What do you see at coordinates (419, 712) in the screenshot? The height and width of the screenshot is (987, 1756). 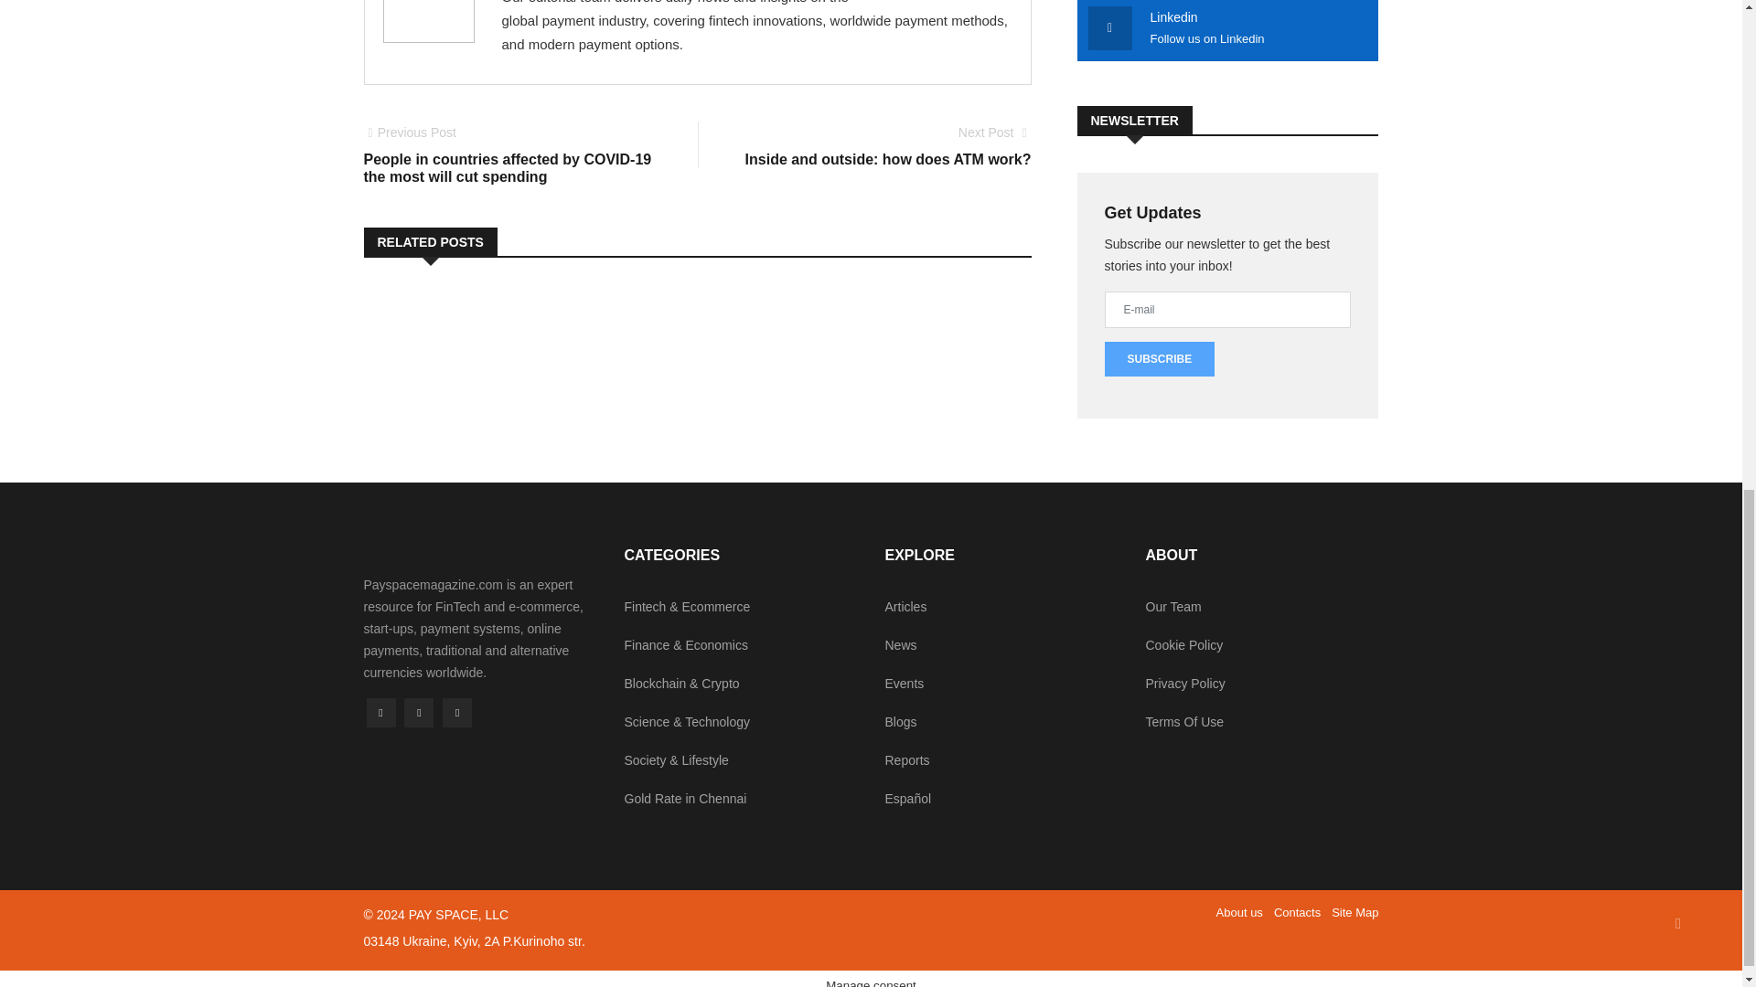 I see `Twitter` at bounding box center [419, 712].